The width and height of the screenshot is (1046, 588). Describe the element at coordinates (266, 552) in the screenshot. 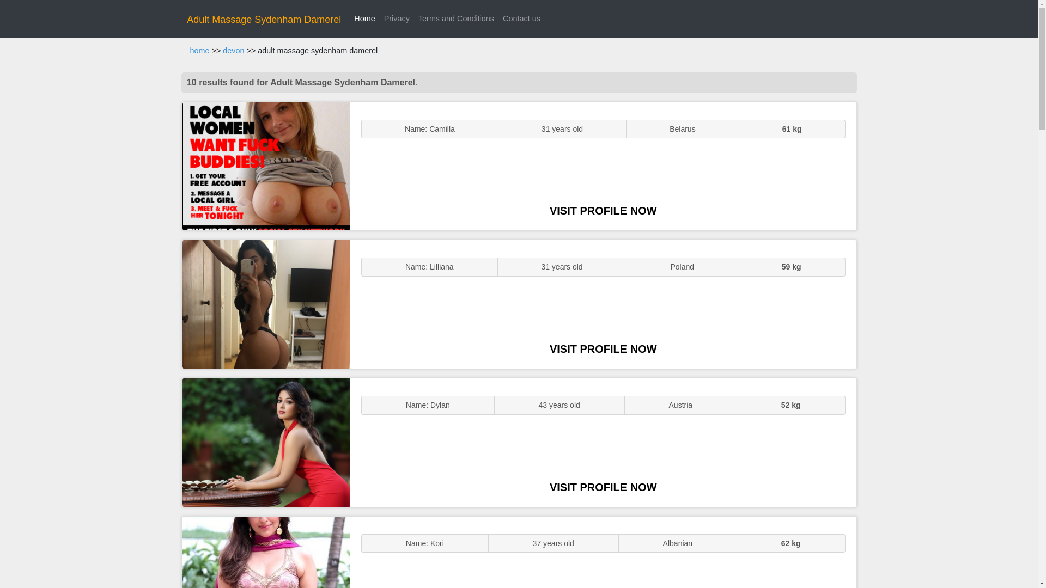

I see `Sluts` at that location.